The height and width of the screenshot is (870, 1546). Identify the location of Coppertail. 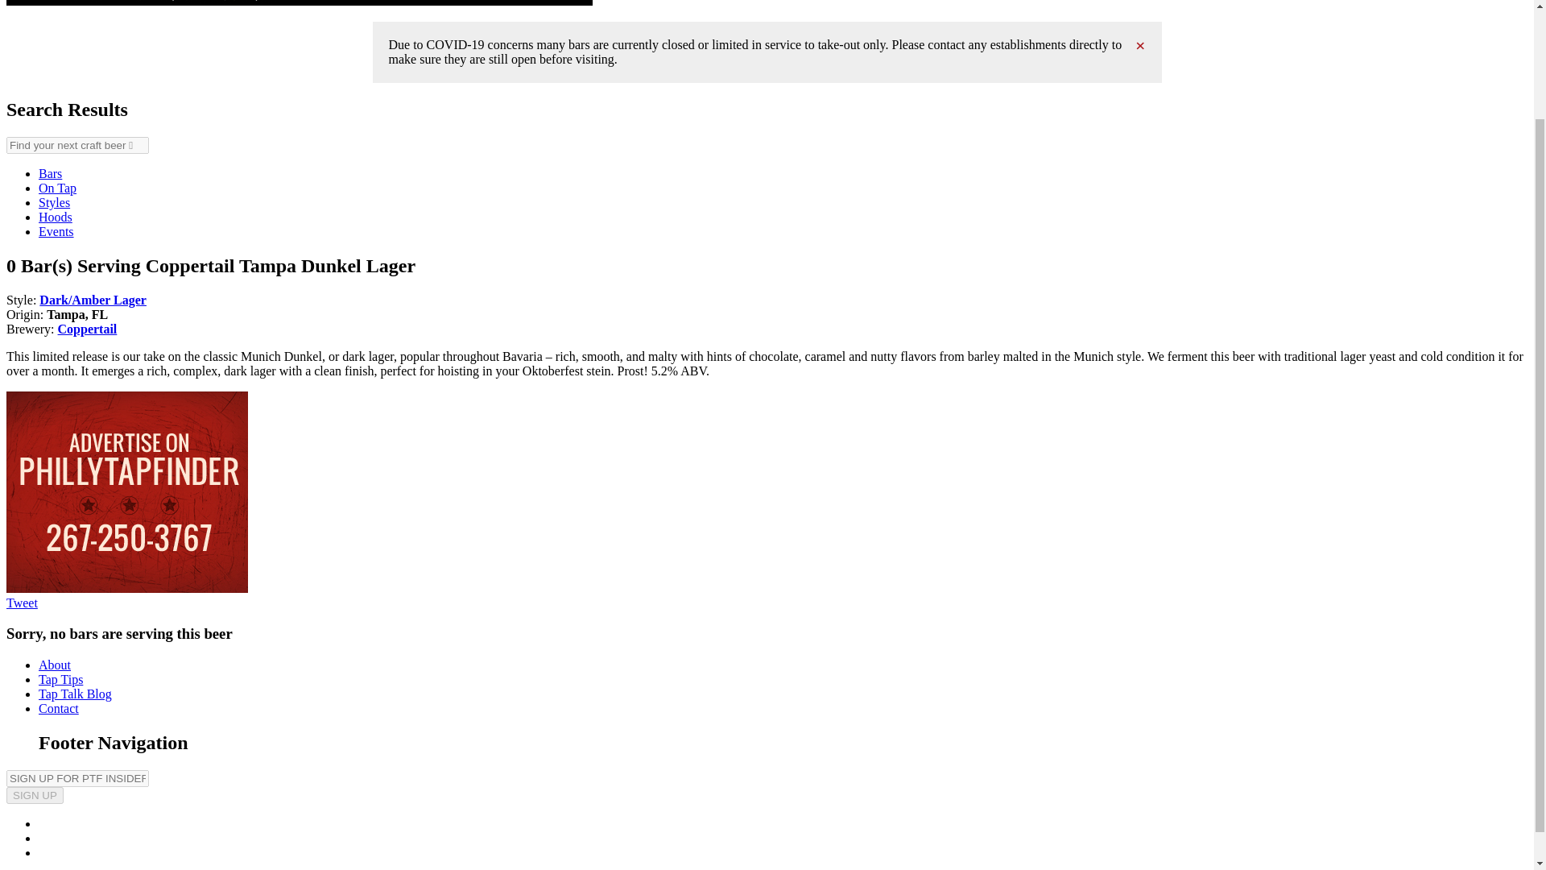
(87, 327).